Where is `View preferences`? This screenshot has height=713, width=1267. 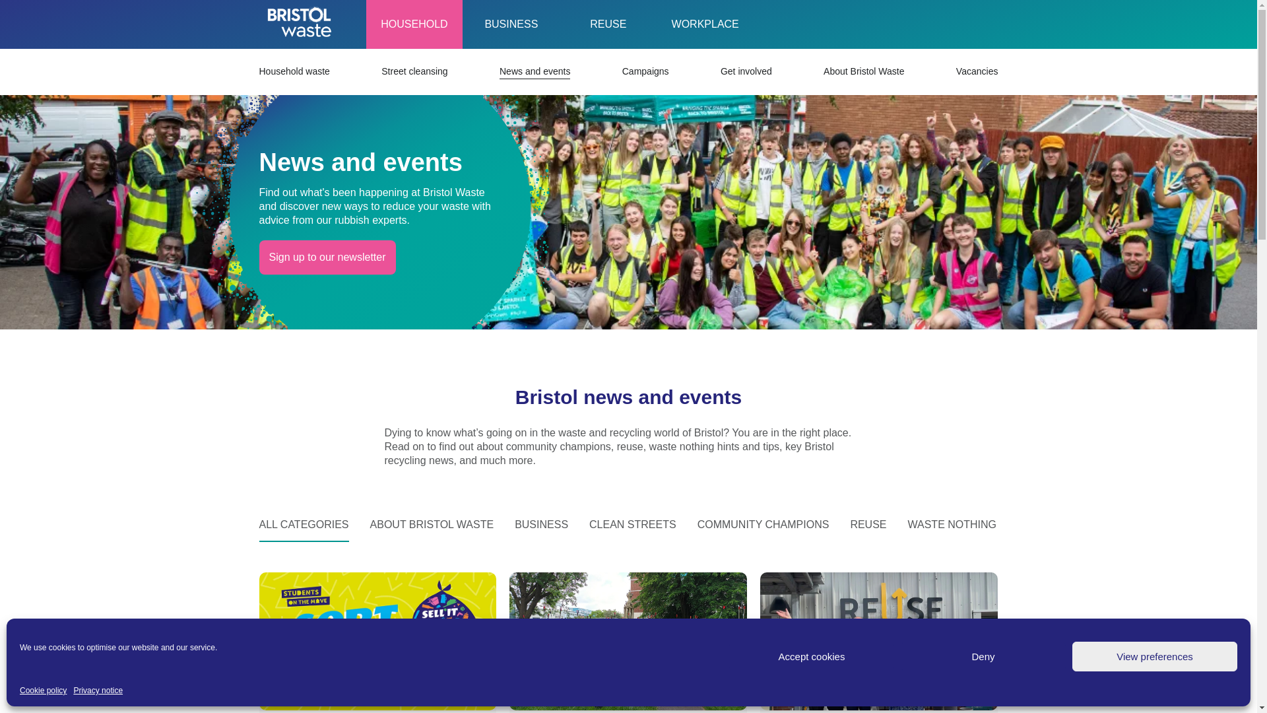
View preferences is located at coordinates (1155, 656).